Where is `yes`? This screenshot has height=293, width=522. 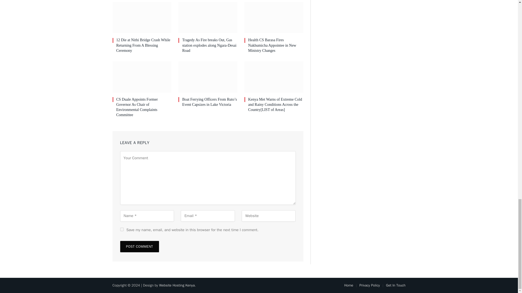 yes is located at coordinates (122, 230).